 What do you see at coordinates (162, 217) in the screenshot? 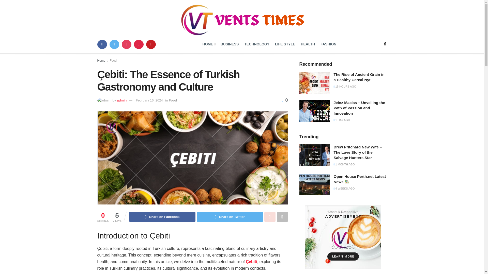
I see `Share on Facebook` at bounding box center [162, 217].